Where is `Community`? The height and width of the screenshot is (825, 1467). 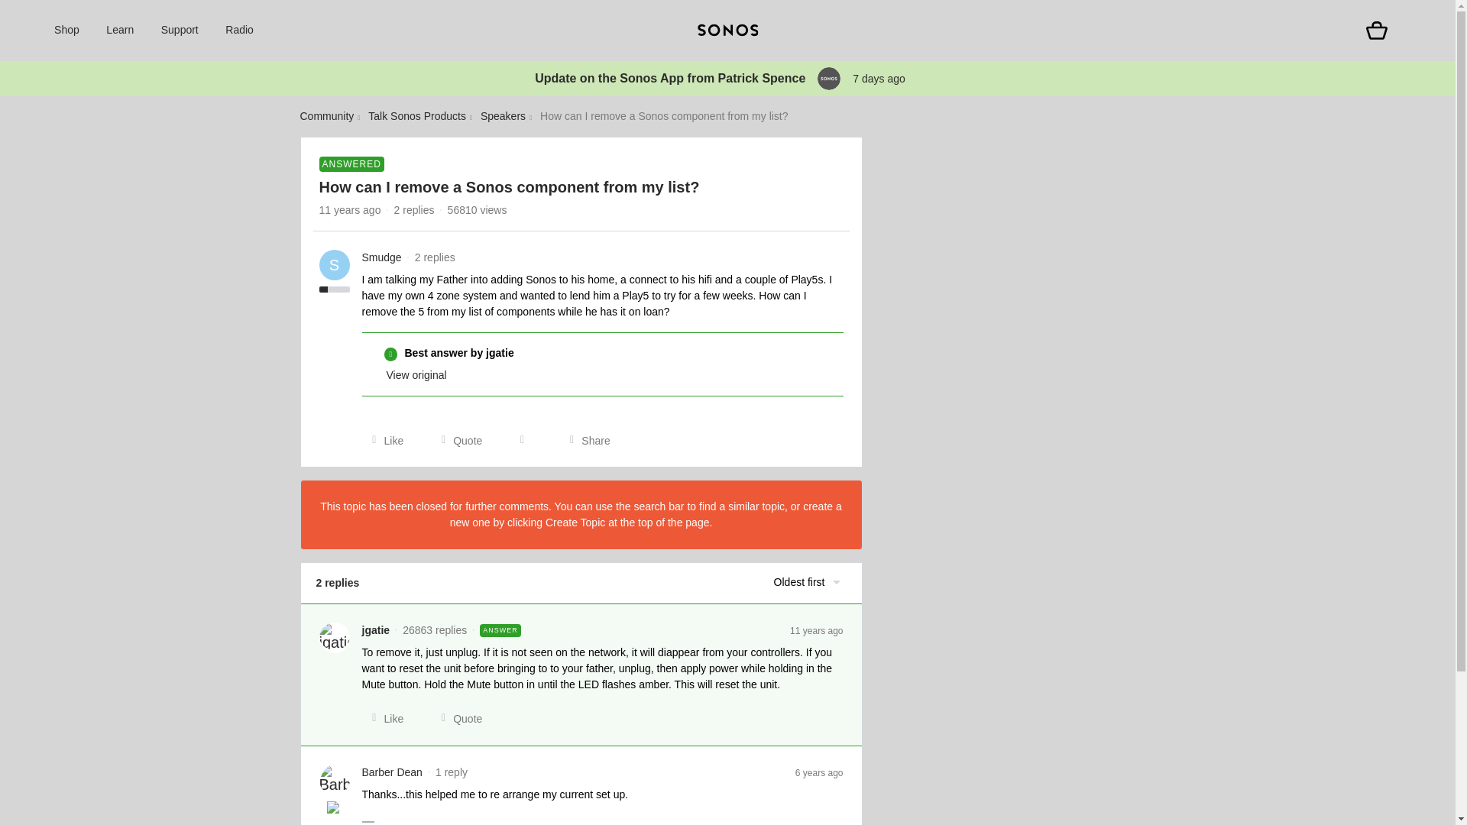 Community is located at coordinates (325, 116).